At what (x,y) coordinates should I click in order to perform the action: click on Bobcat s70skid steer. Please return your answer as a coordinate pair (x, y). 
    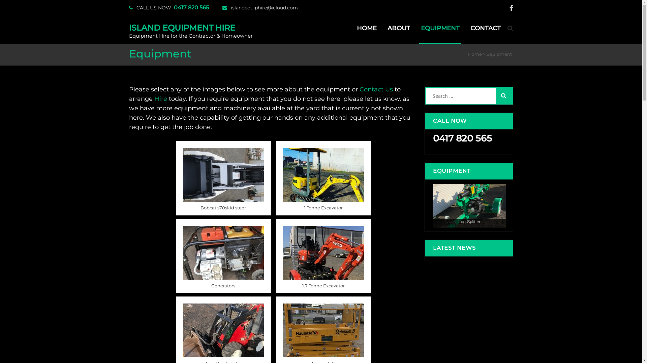
    Looking at the image, I should click on (223, 208).